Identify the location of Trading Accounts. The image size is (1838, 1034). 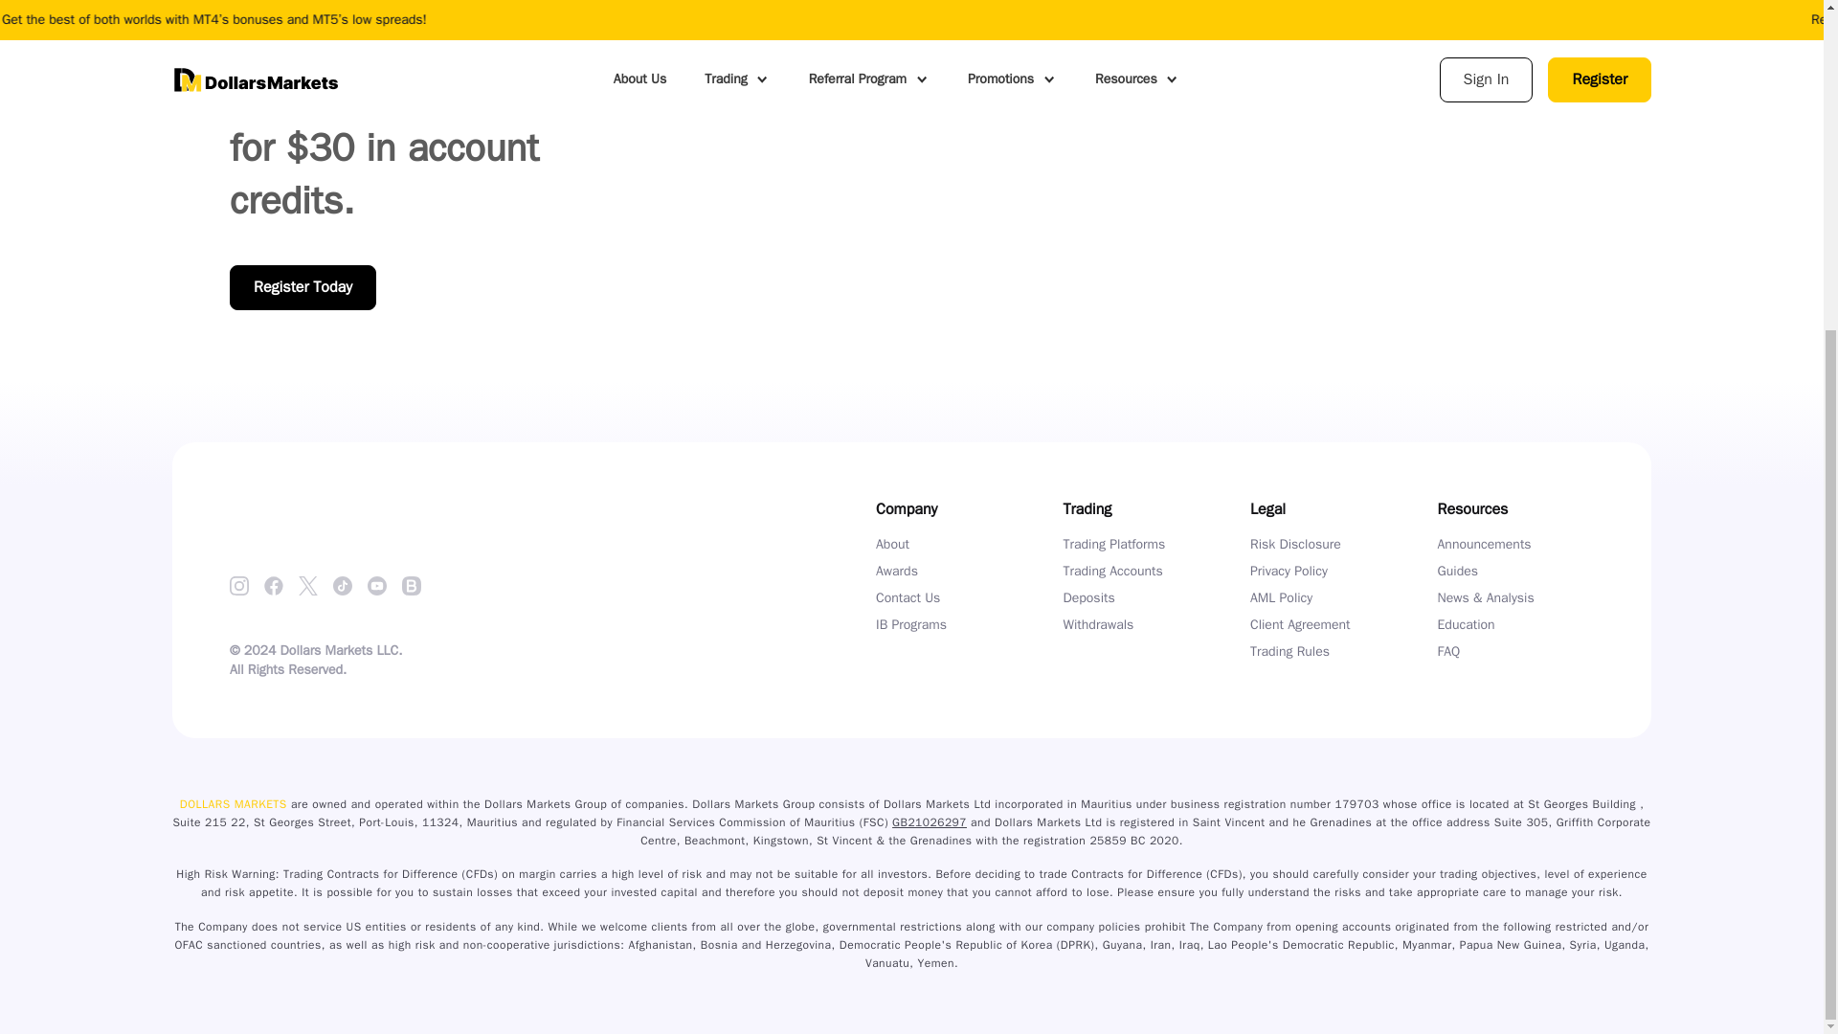
(1111, 571).